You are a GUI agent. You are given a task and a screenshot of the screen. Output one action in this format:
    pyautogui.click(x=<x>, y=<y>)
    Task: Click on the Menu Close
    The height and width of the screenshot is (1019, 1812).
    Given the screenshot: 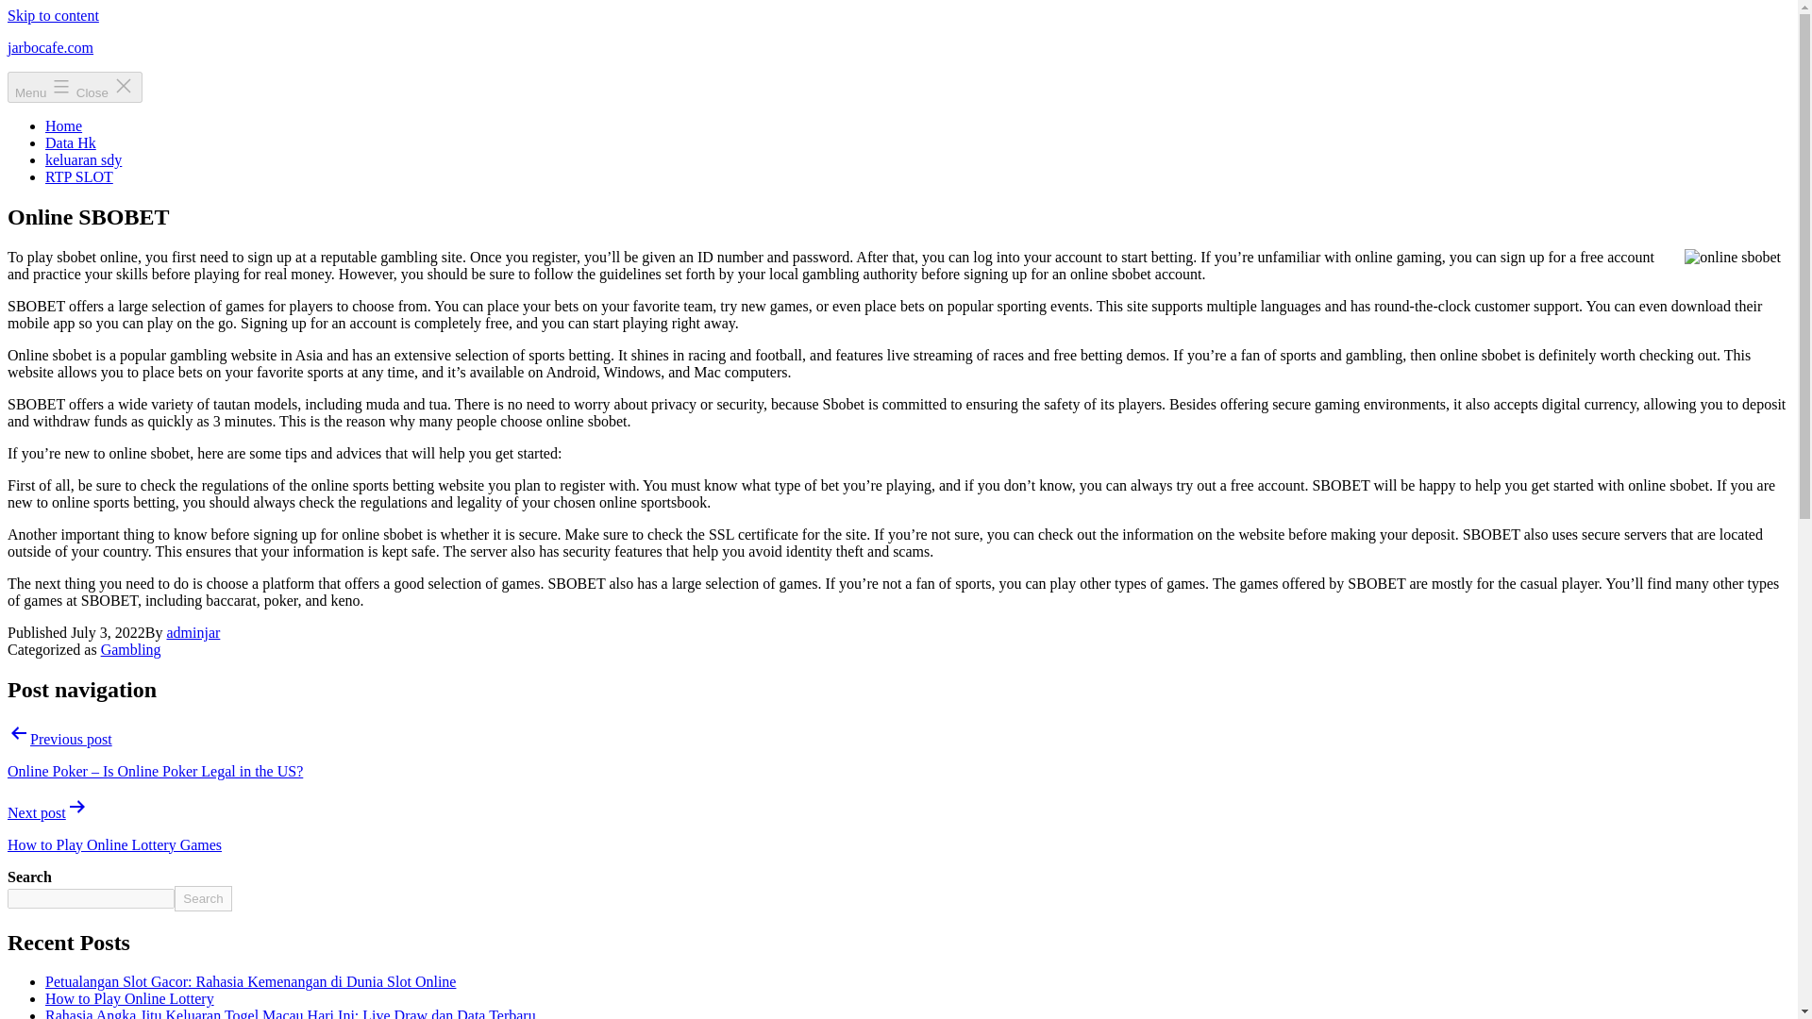 What is the action you would take?
    pyautogui.click(x=75, y=87)
    